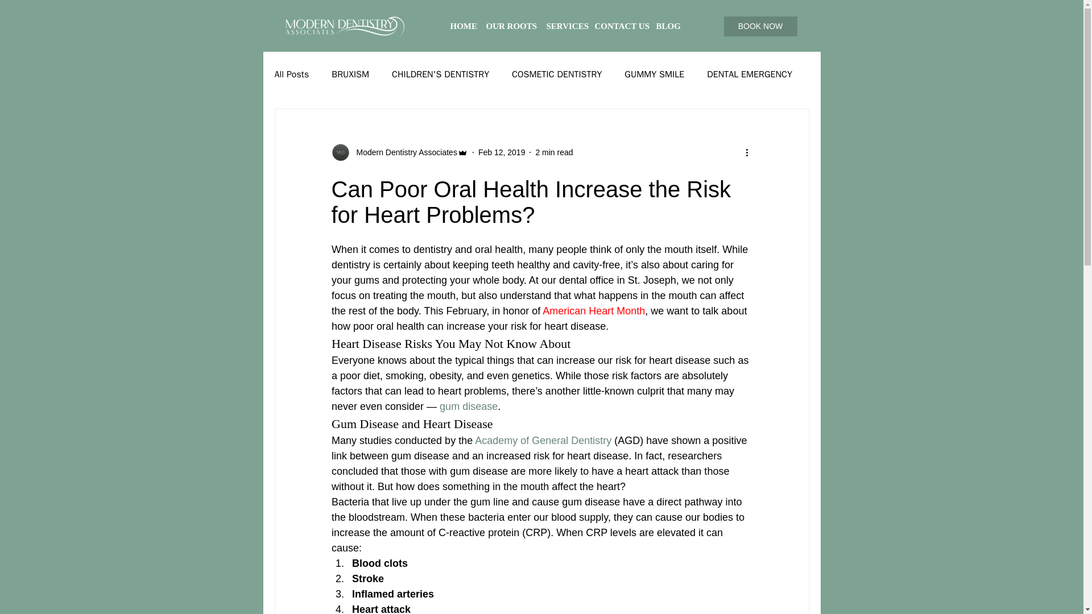  Describe the element at coordinates (760, 26) in the screenshot. I see `BOOK NOW` at that location.